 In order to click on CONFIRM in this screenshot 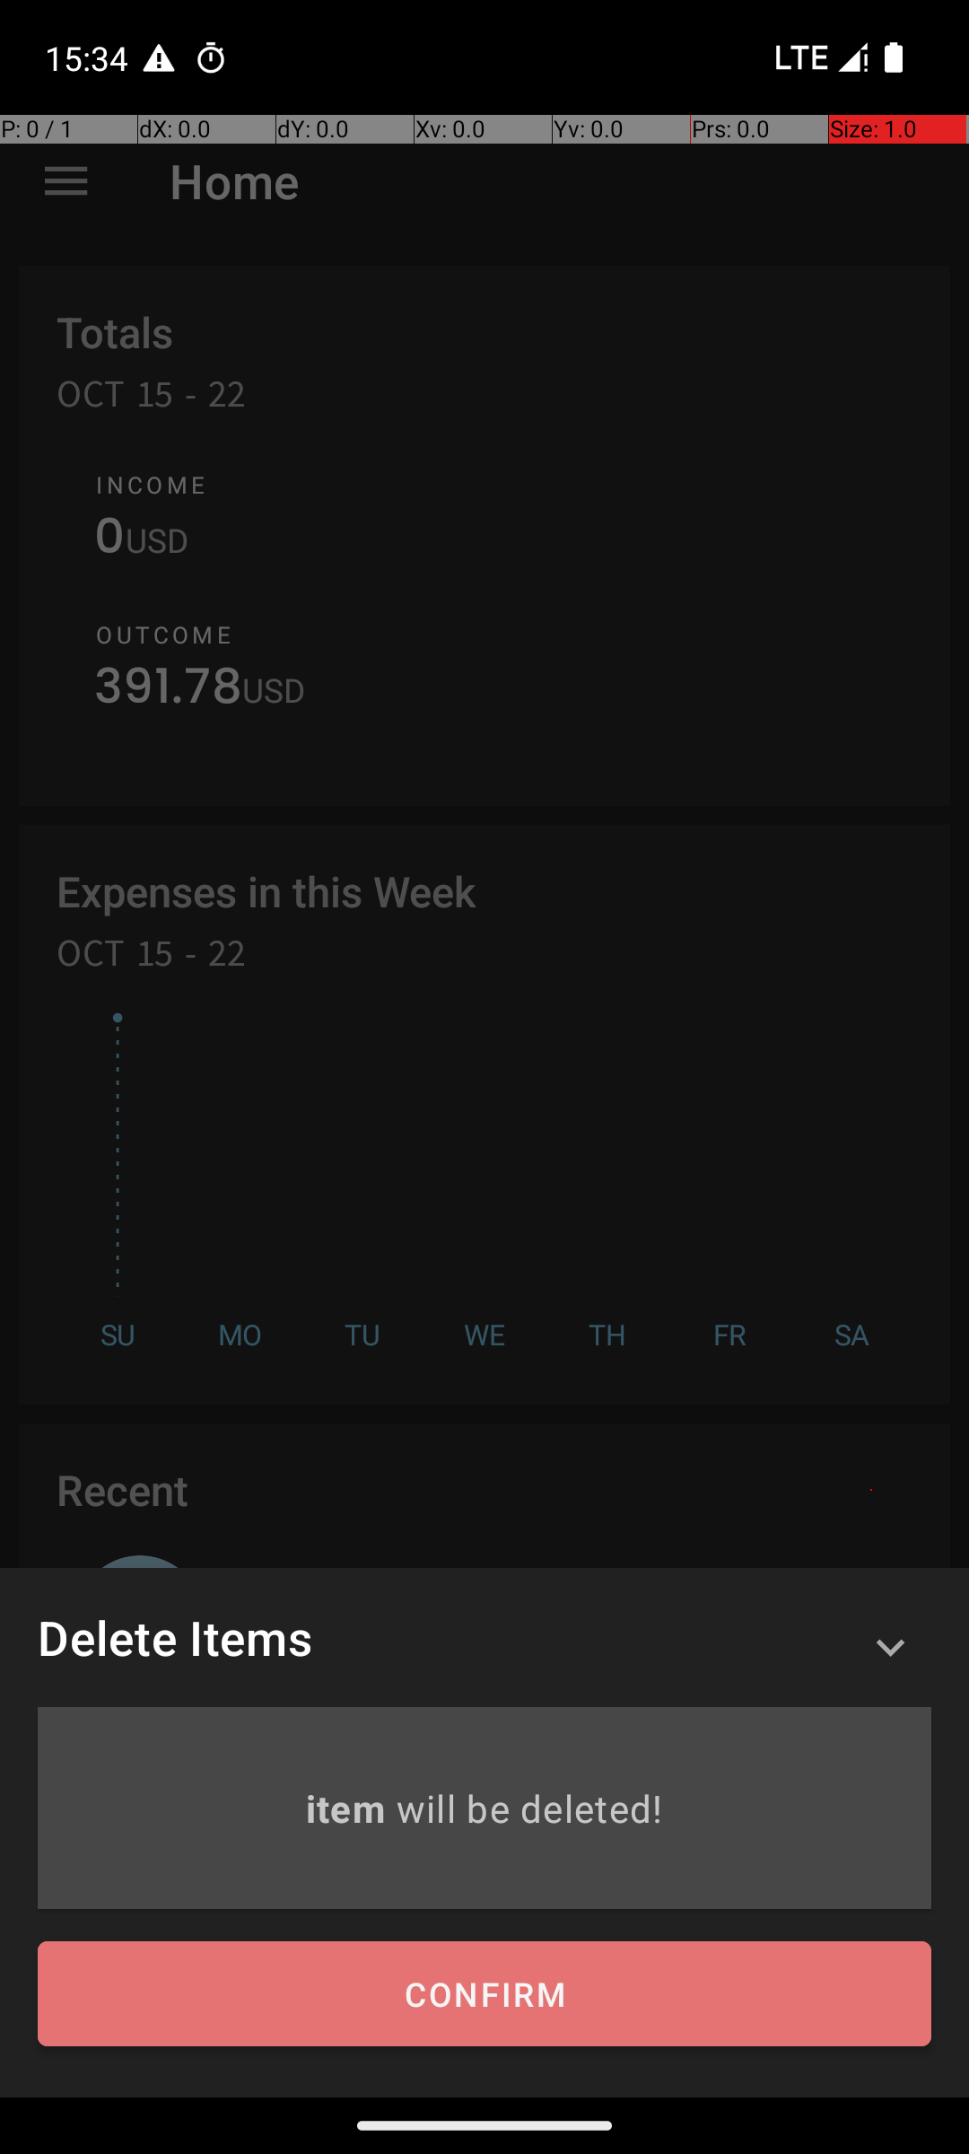, I will do `click(484, 1994)`.